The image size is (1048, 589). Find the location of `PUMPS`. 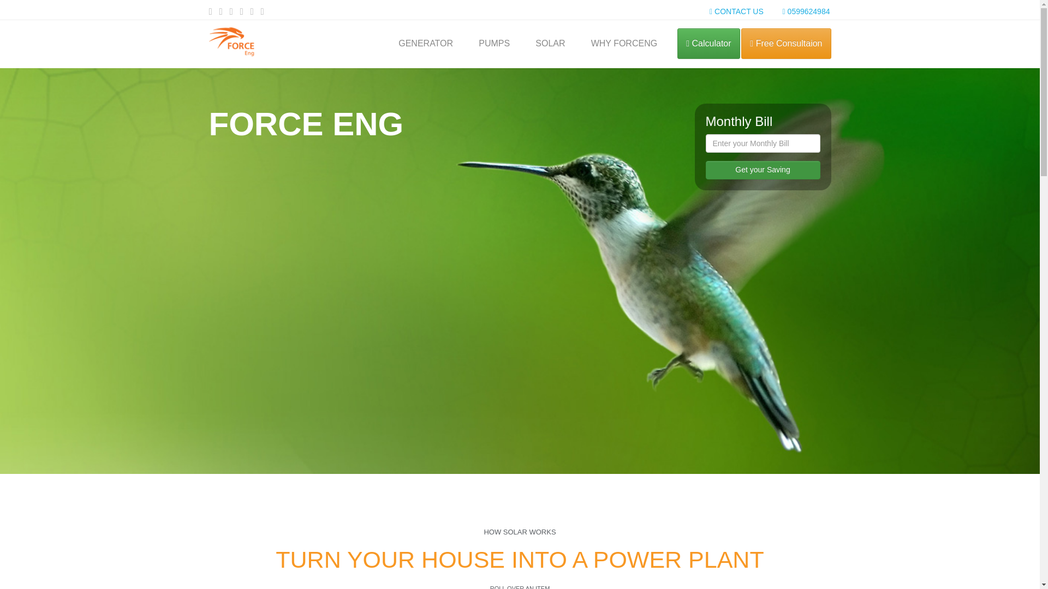

PUMPS is located at coordinates (495, 46).